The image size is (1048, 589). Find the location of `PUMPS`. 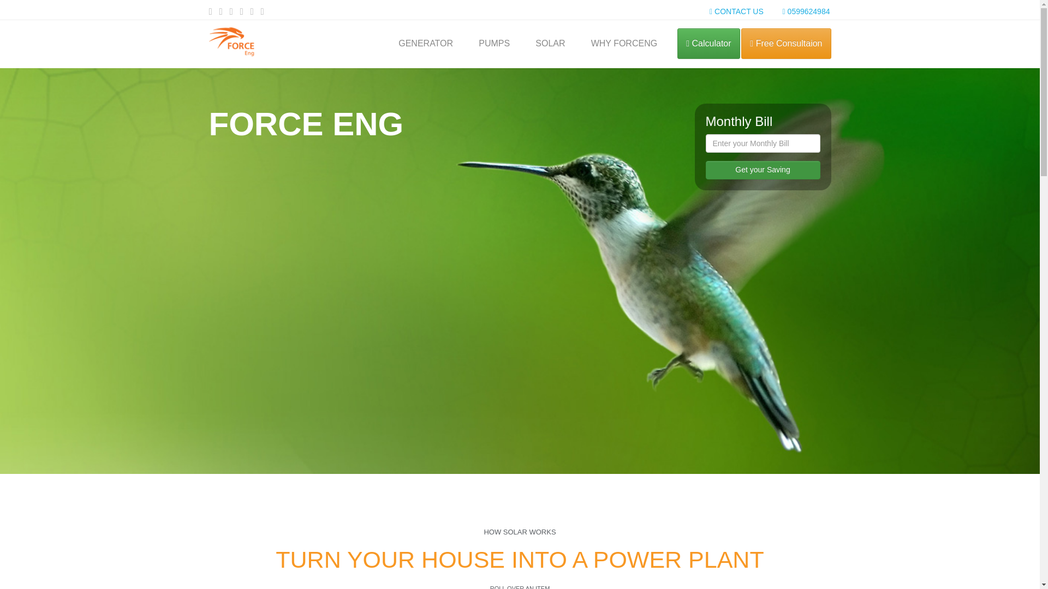

PUMPS is located at coordinates (495, 46).